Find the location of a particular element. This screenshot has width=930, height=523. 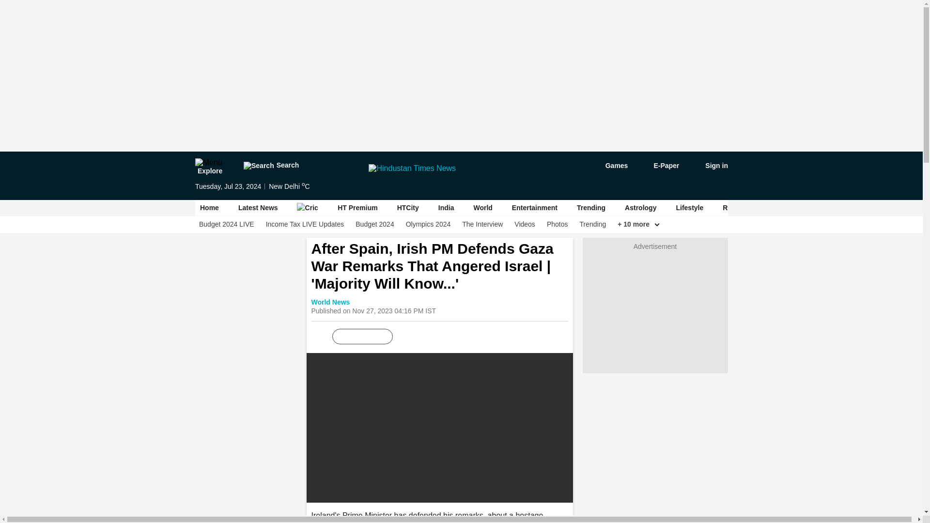

Photos is located at coordinates (557, 224).